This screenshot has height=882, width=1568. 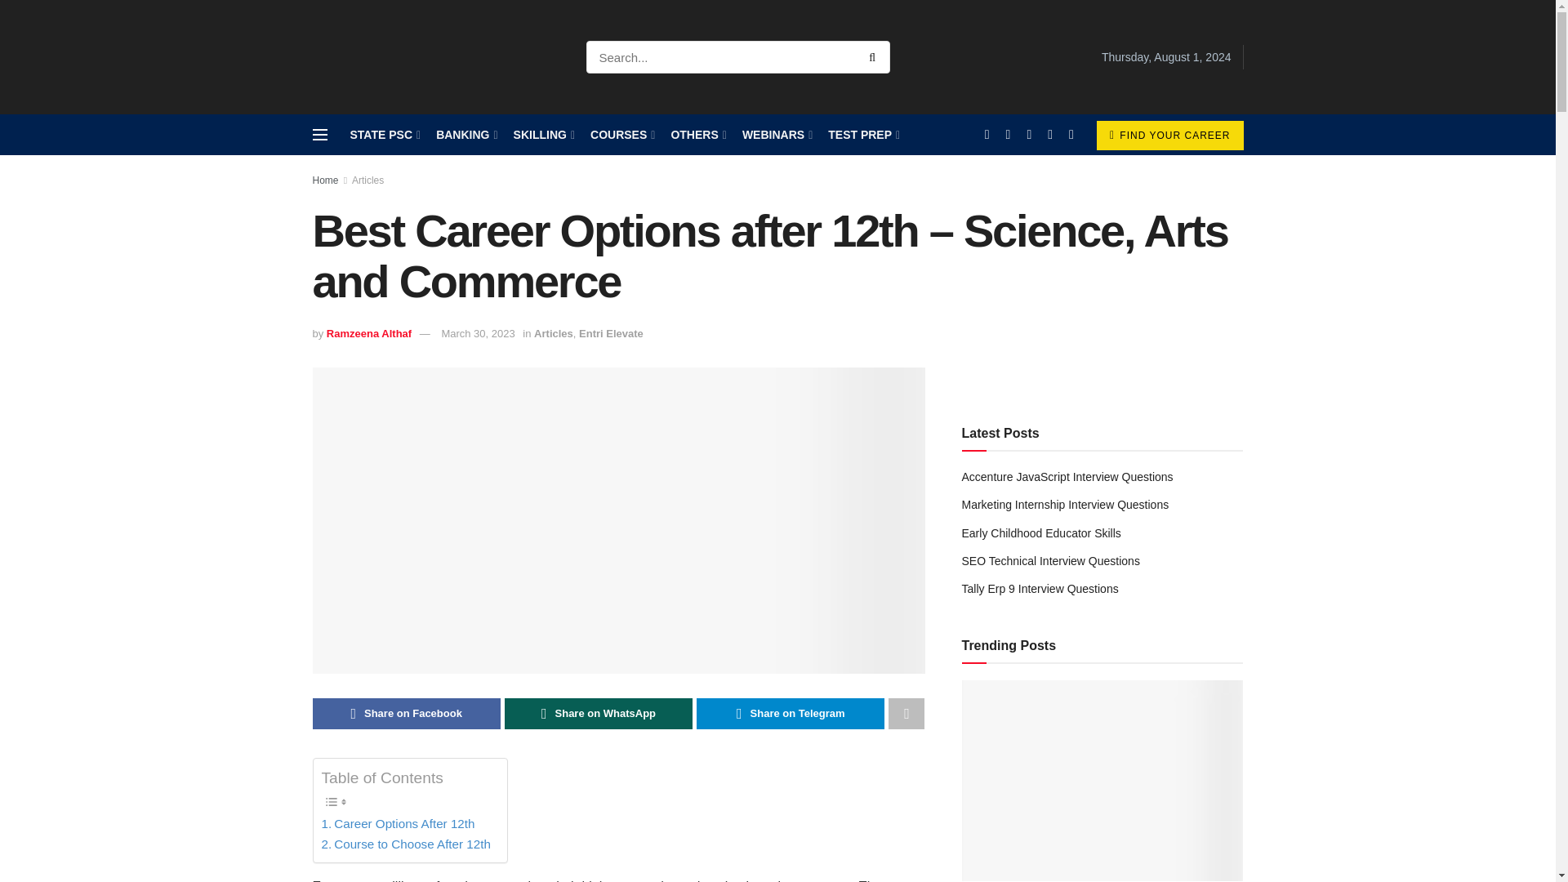 What do you see at coordinates (398, 823) in the screenshot?
I see `Career Options After 12th` at bounding box center [398, 823].